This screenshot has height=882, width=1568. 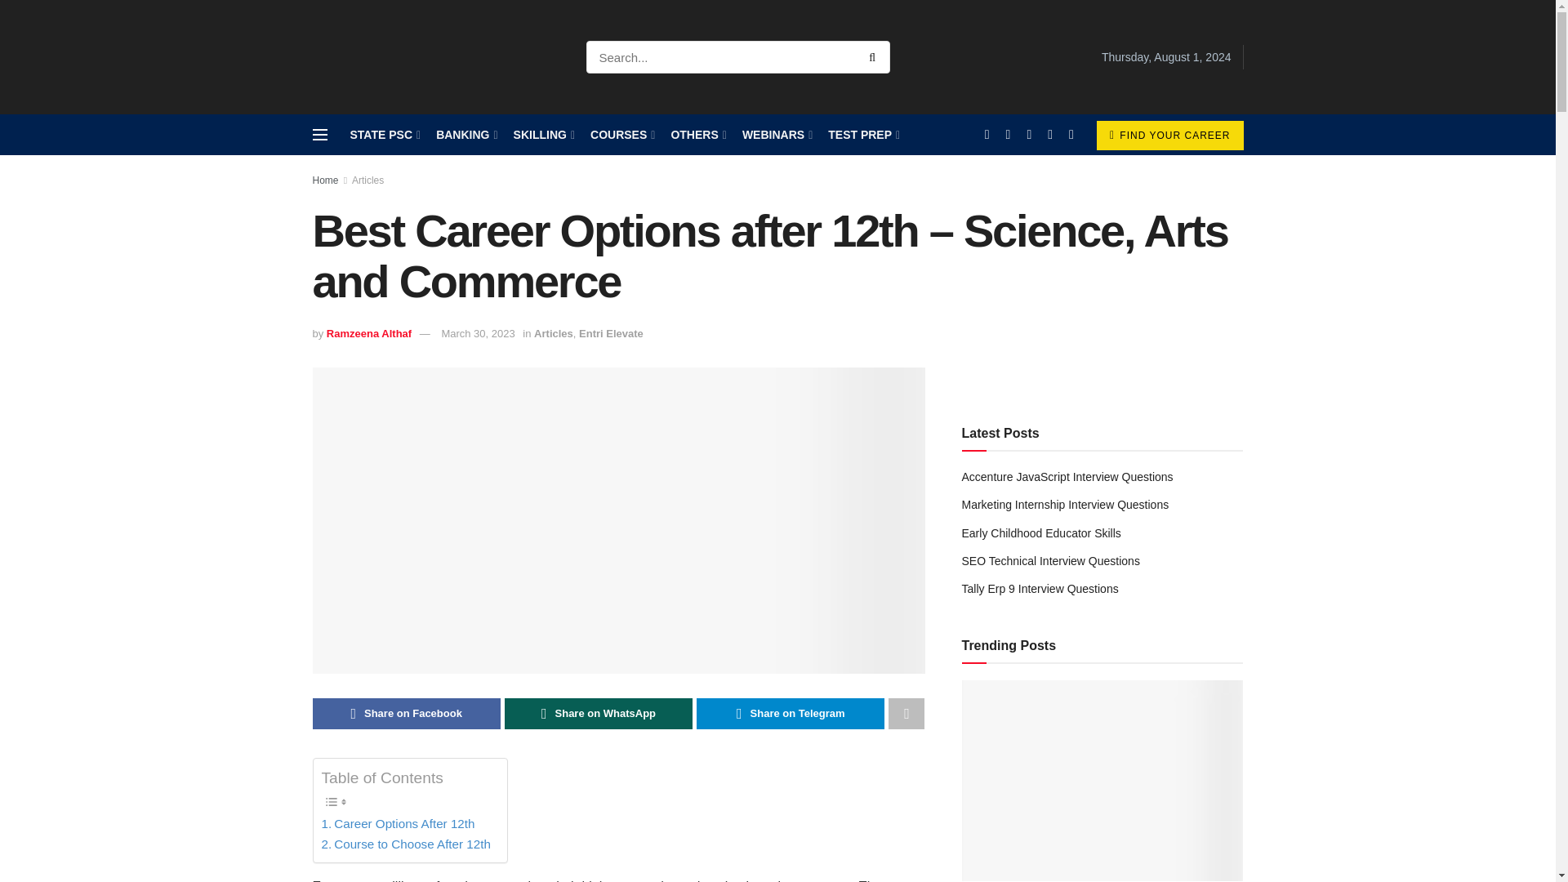 What do you see at coordinates (398, 823) in the screenshot?
I see `Career Options After 12th` at bounding box center [398, 823].